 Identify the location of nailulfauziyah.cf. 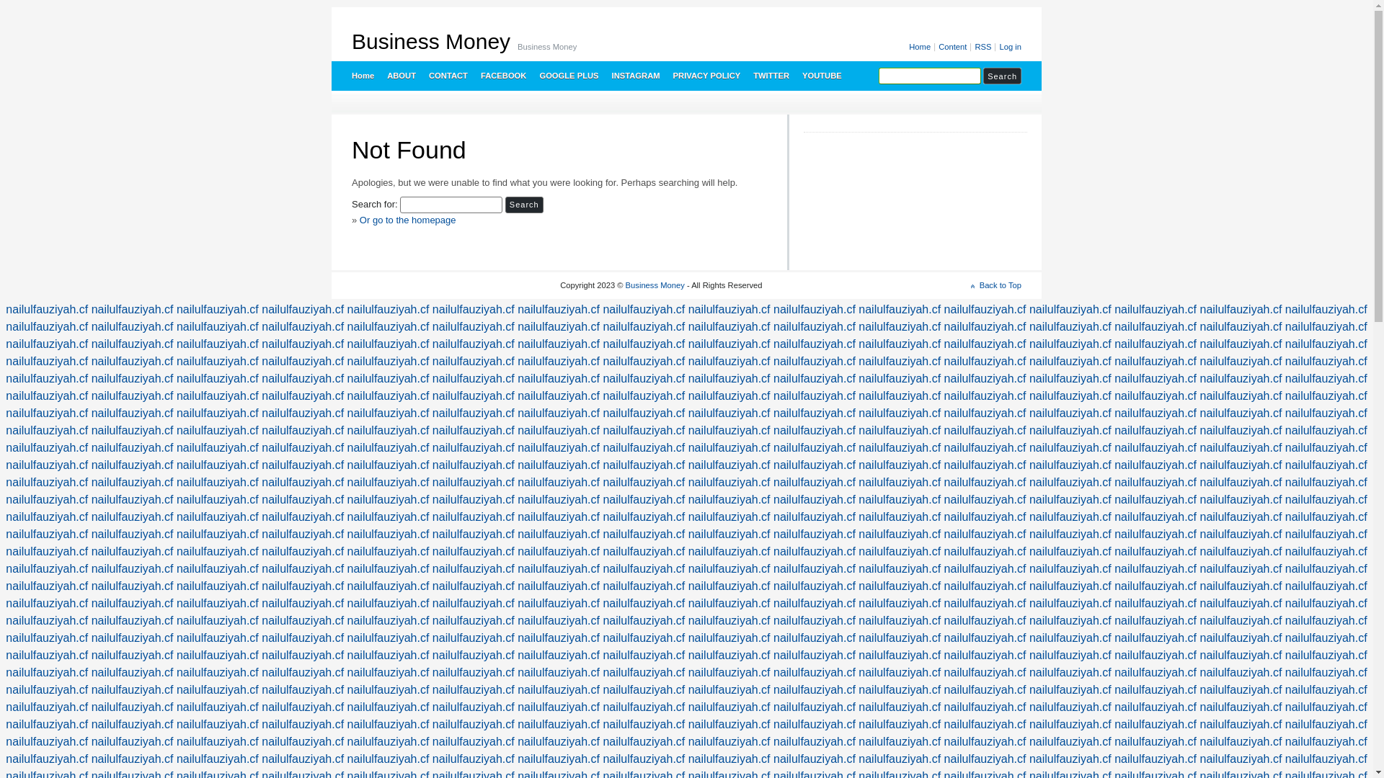
(1155, 621).